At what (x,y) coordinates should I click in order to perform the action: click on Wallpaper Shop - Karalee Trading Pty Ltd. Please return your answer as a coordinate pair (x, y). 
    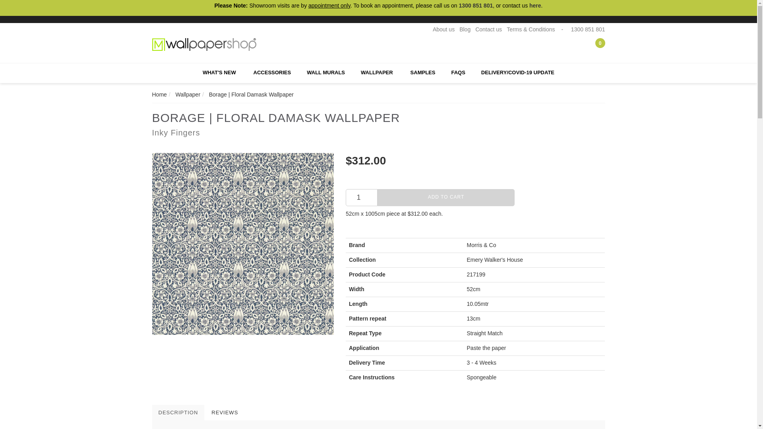
    Looking at the image, I should click on (204, 44).